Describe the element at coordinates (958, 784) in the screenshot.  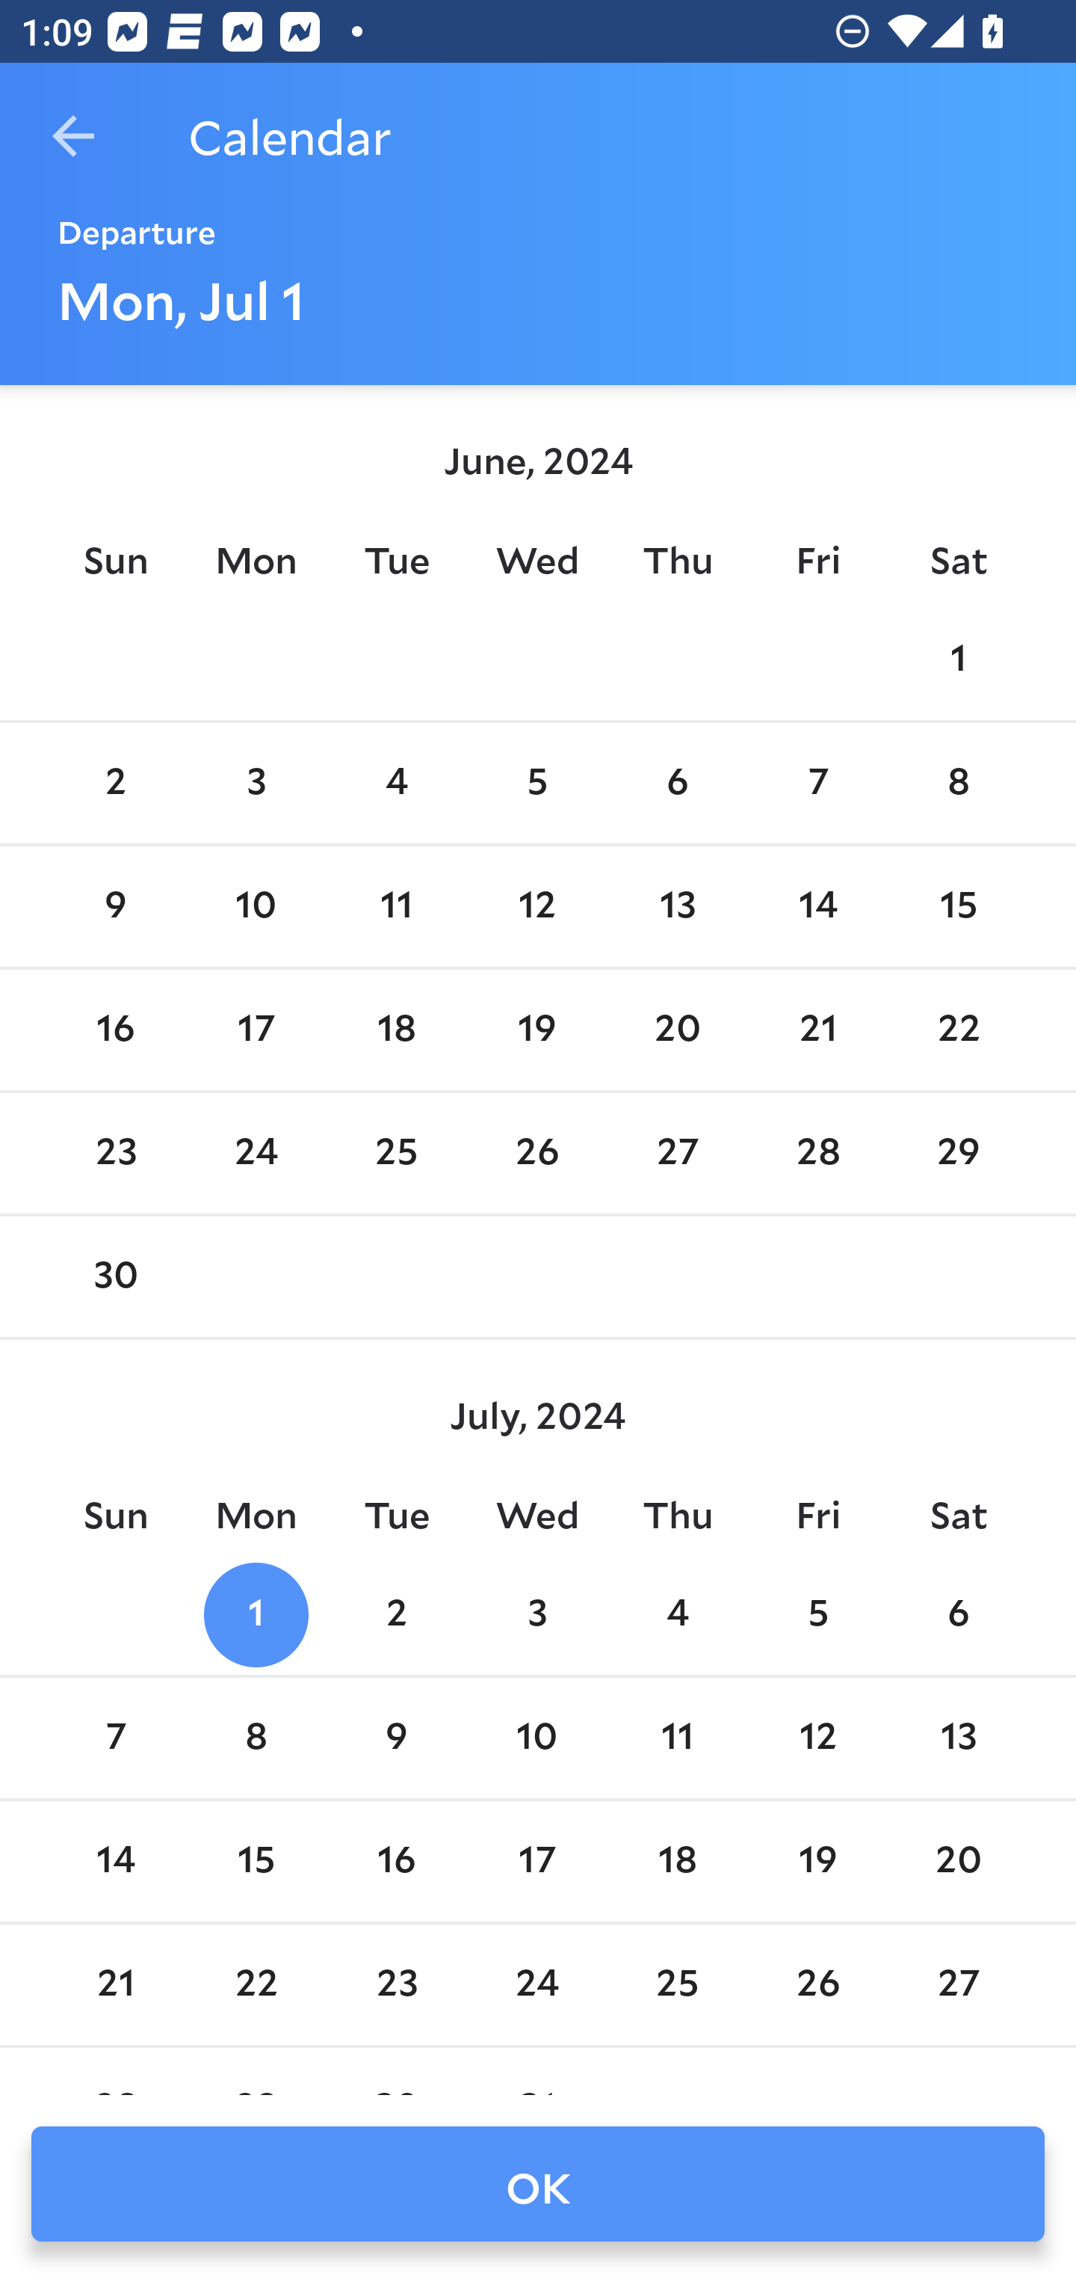
I see `8` at that location.